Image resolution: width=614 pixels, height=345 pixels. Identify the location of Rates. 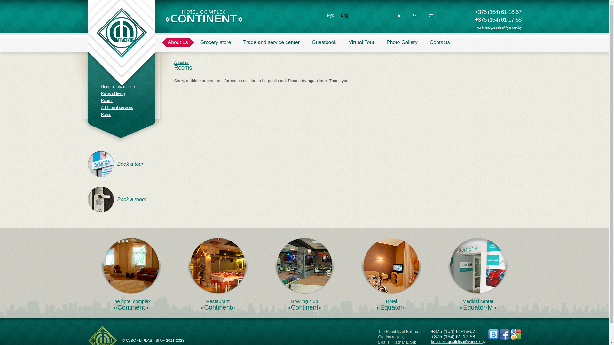
(103, 115).